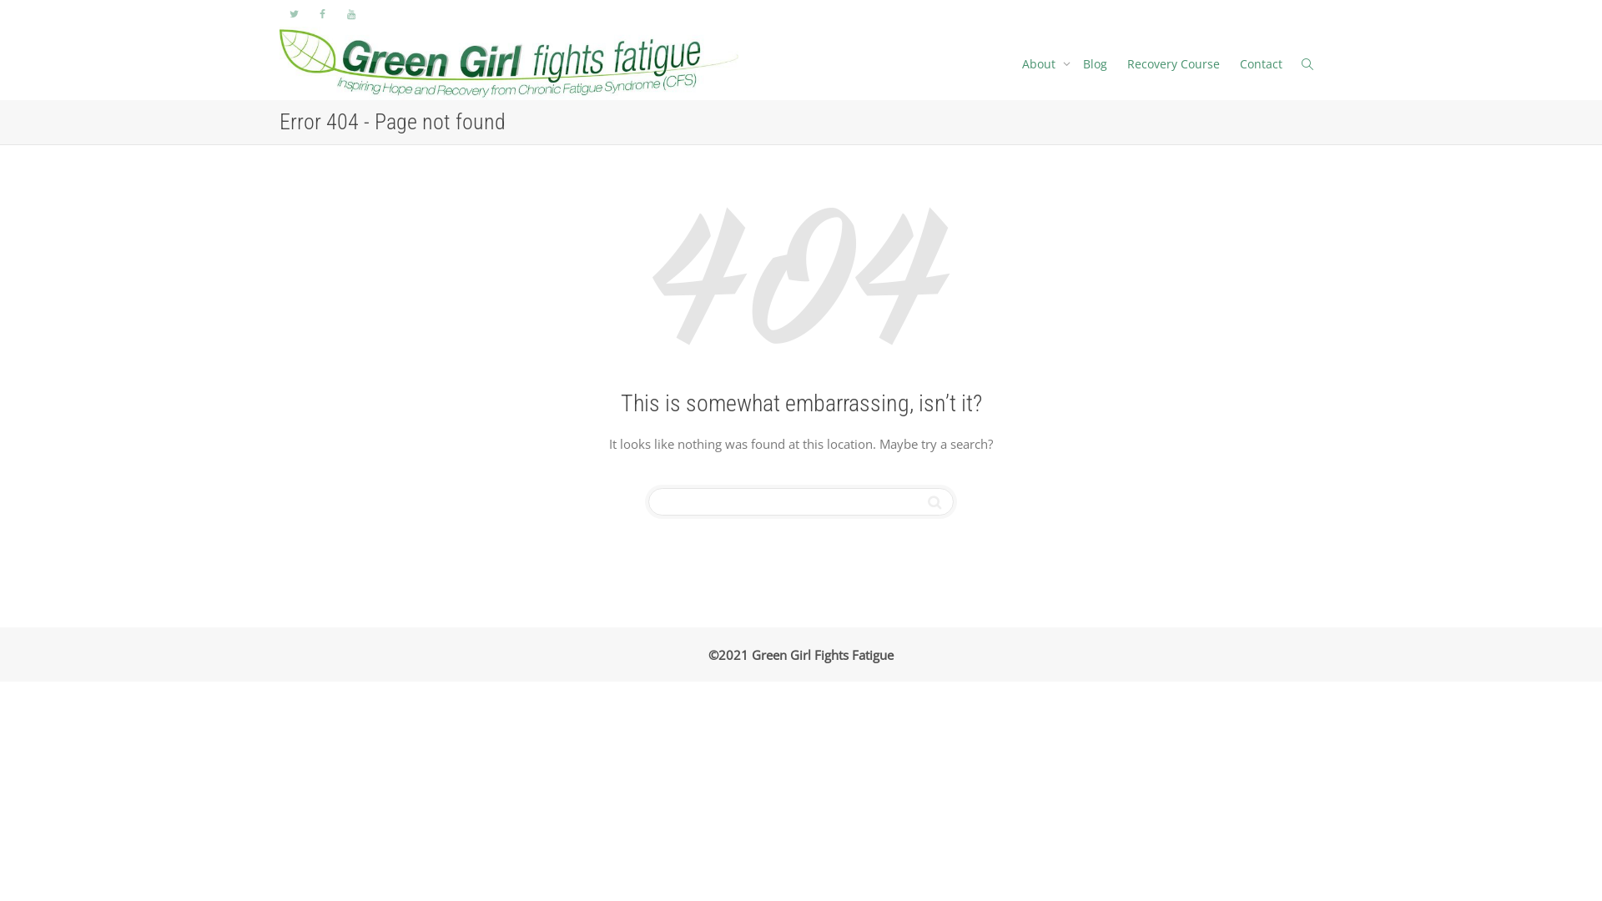  What do you see at coordinates (1173, 63) in the screenshot?
I see `Recovery Course` at bounding box center [1173, 63].